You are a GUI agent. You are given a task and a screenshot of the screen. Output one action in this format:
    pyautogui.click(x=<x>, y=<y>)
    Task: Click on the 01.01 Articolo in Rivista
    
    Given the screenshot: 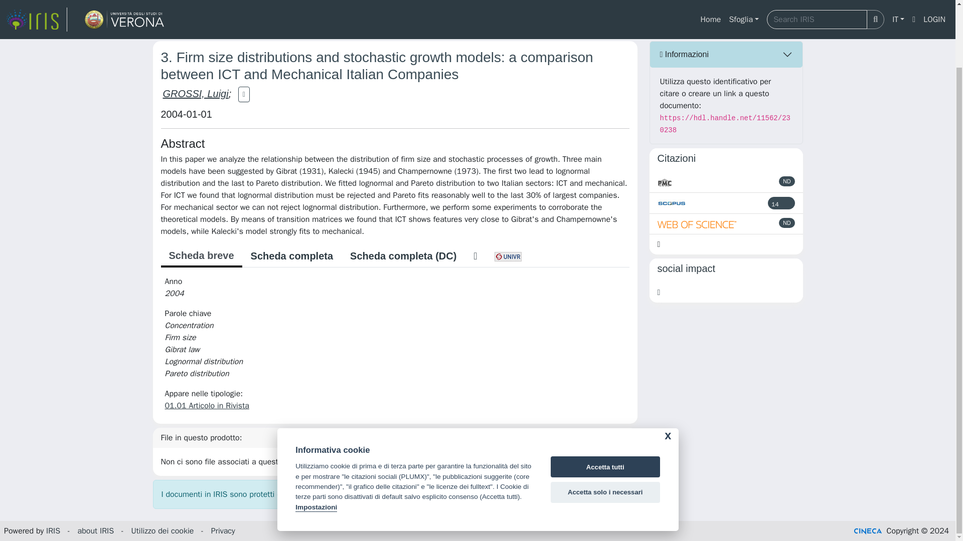 What is the action you would take?
    pyautogui.click(x=375, y=27)
    